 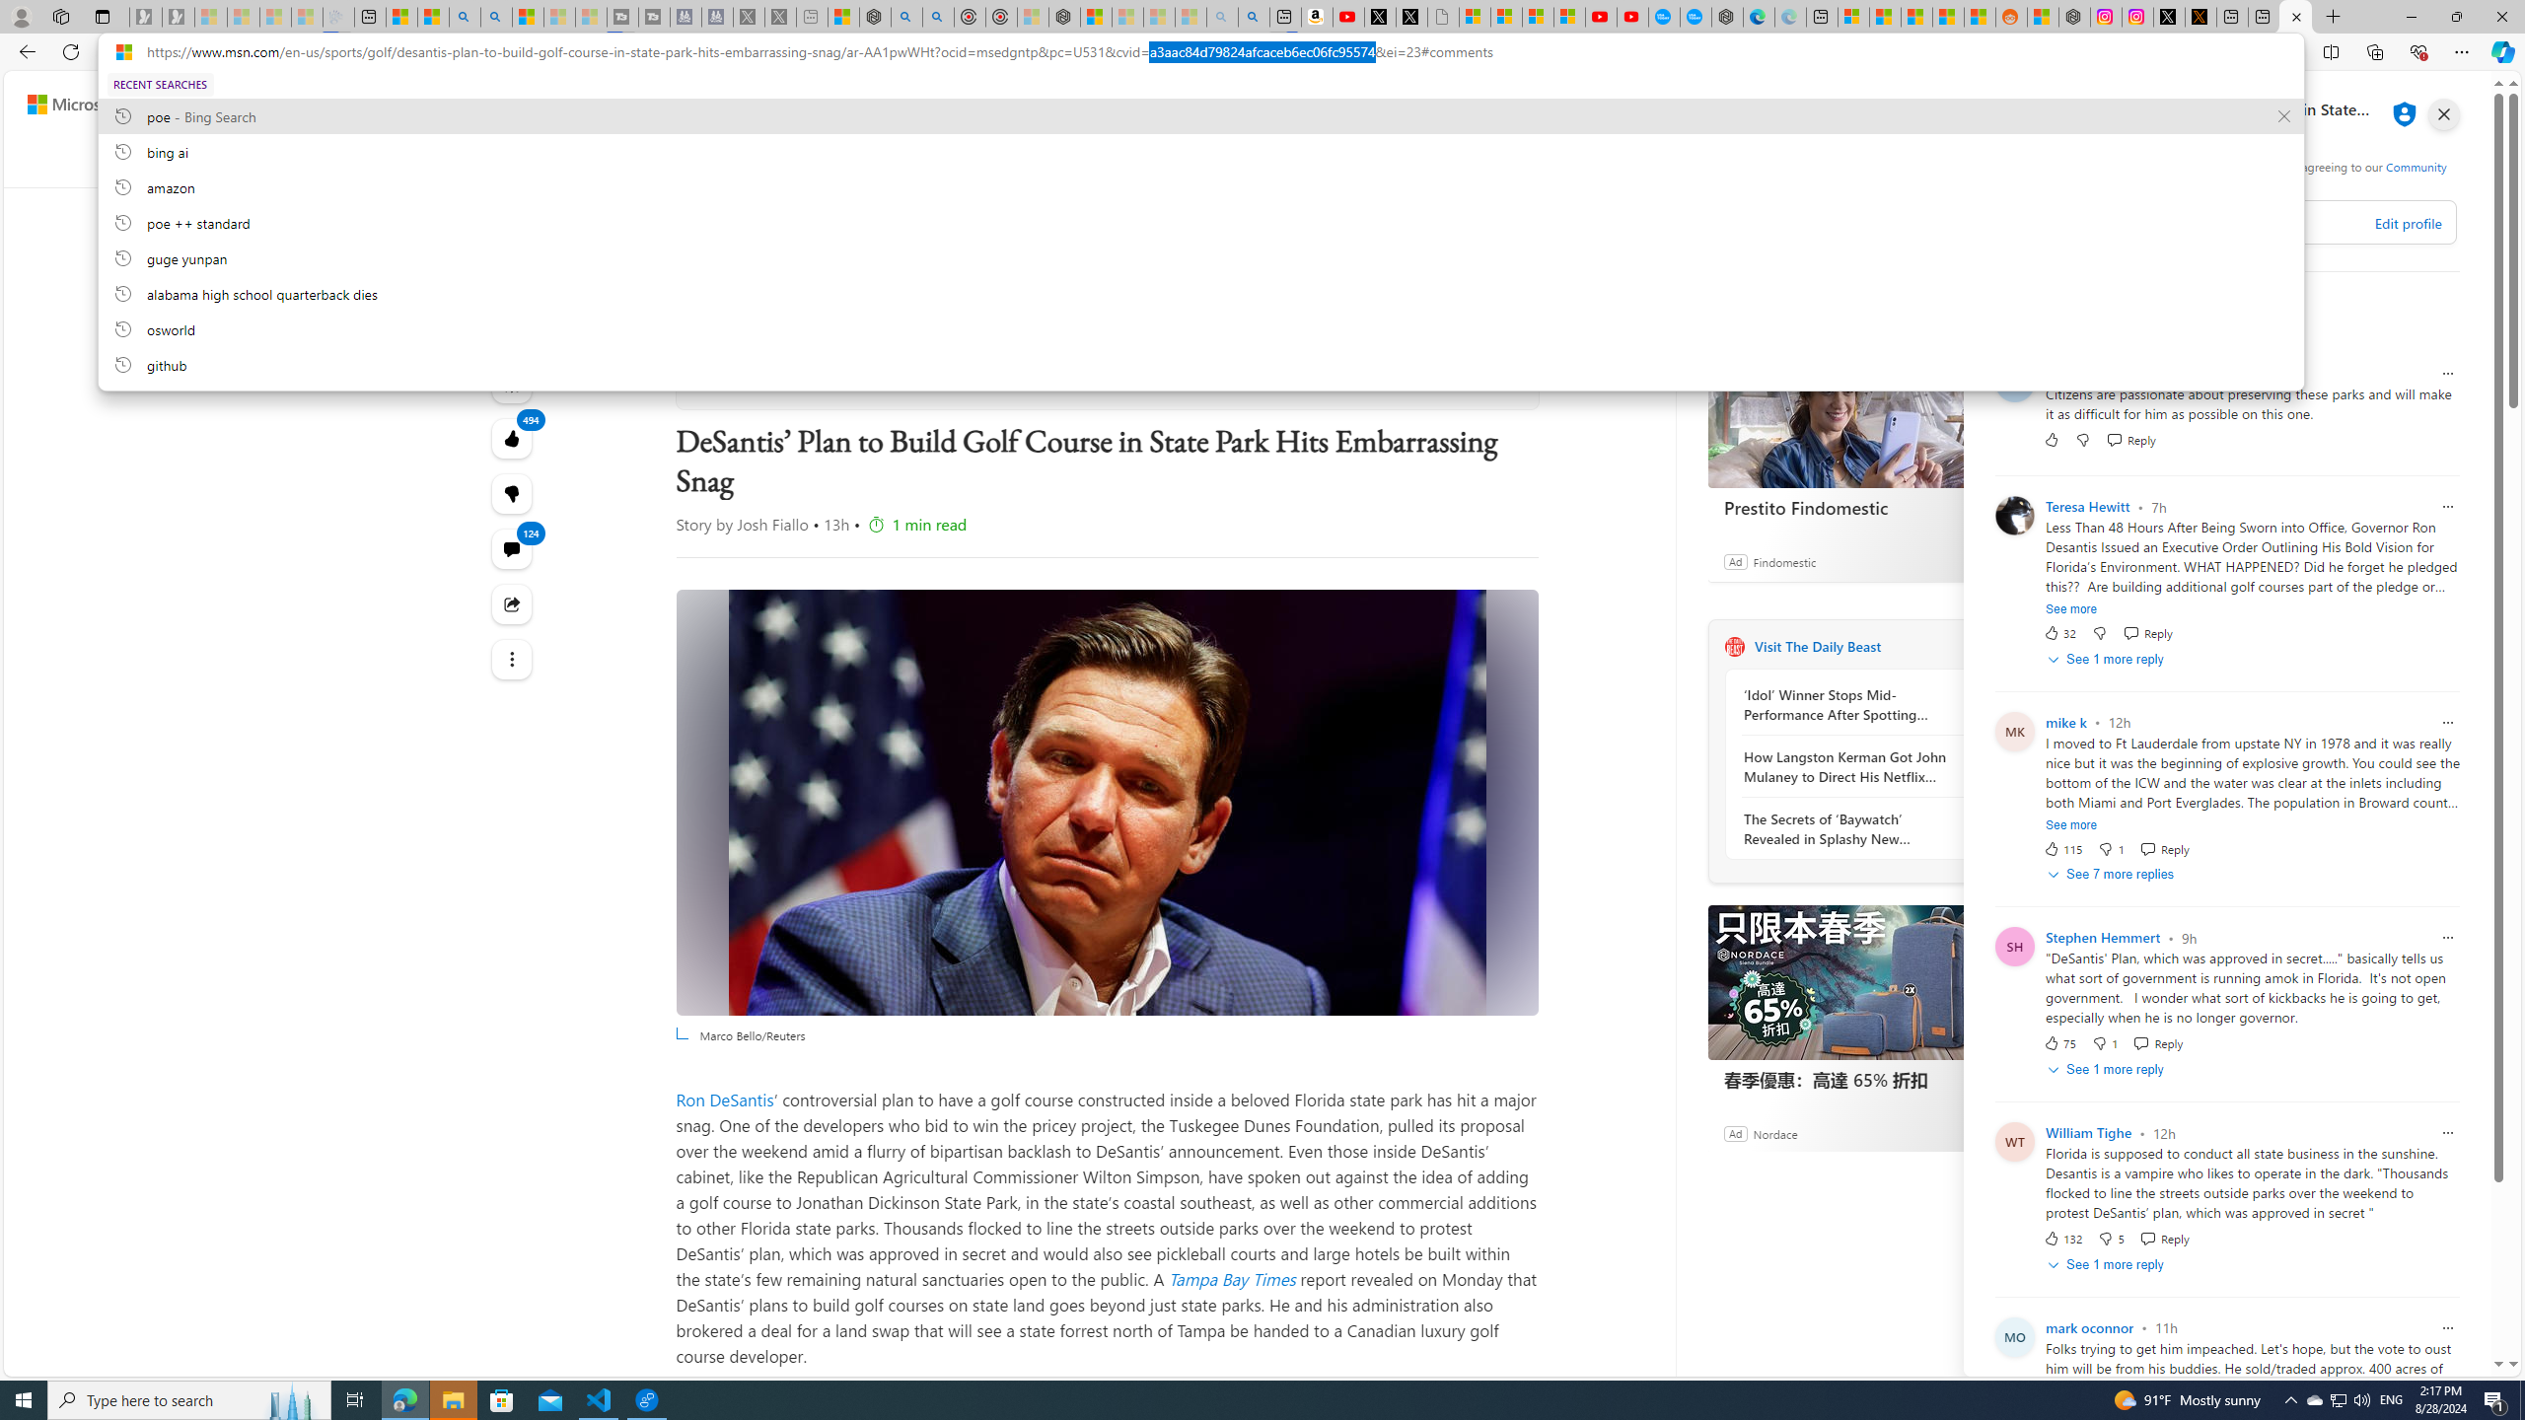 What do you see at coordinates (513, 603) in the screenshot?
I see `Share this story` at bounding box center [513, 603].